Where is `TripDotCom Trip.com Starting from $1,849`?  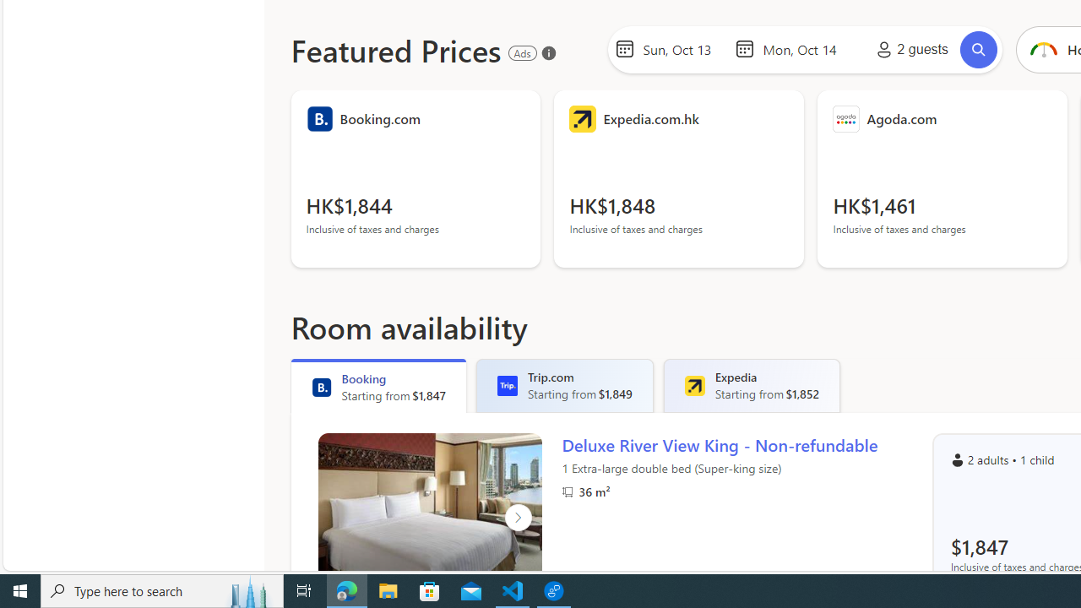 TripDotCom Trip.com Starting from $1,849 is located at coordinates (565, 385).